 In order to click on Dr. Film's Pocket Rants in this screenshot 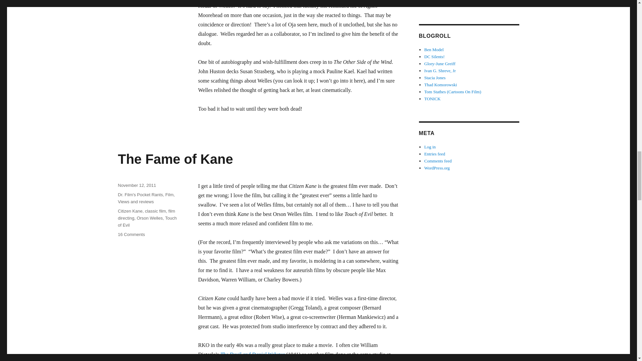, I will do `click(140, 195)`.